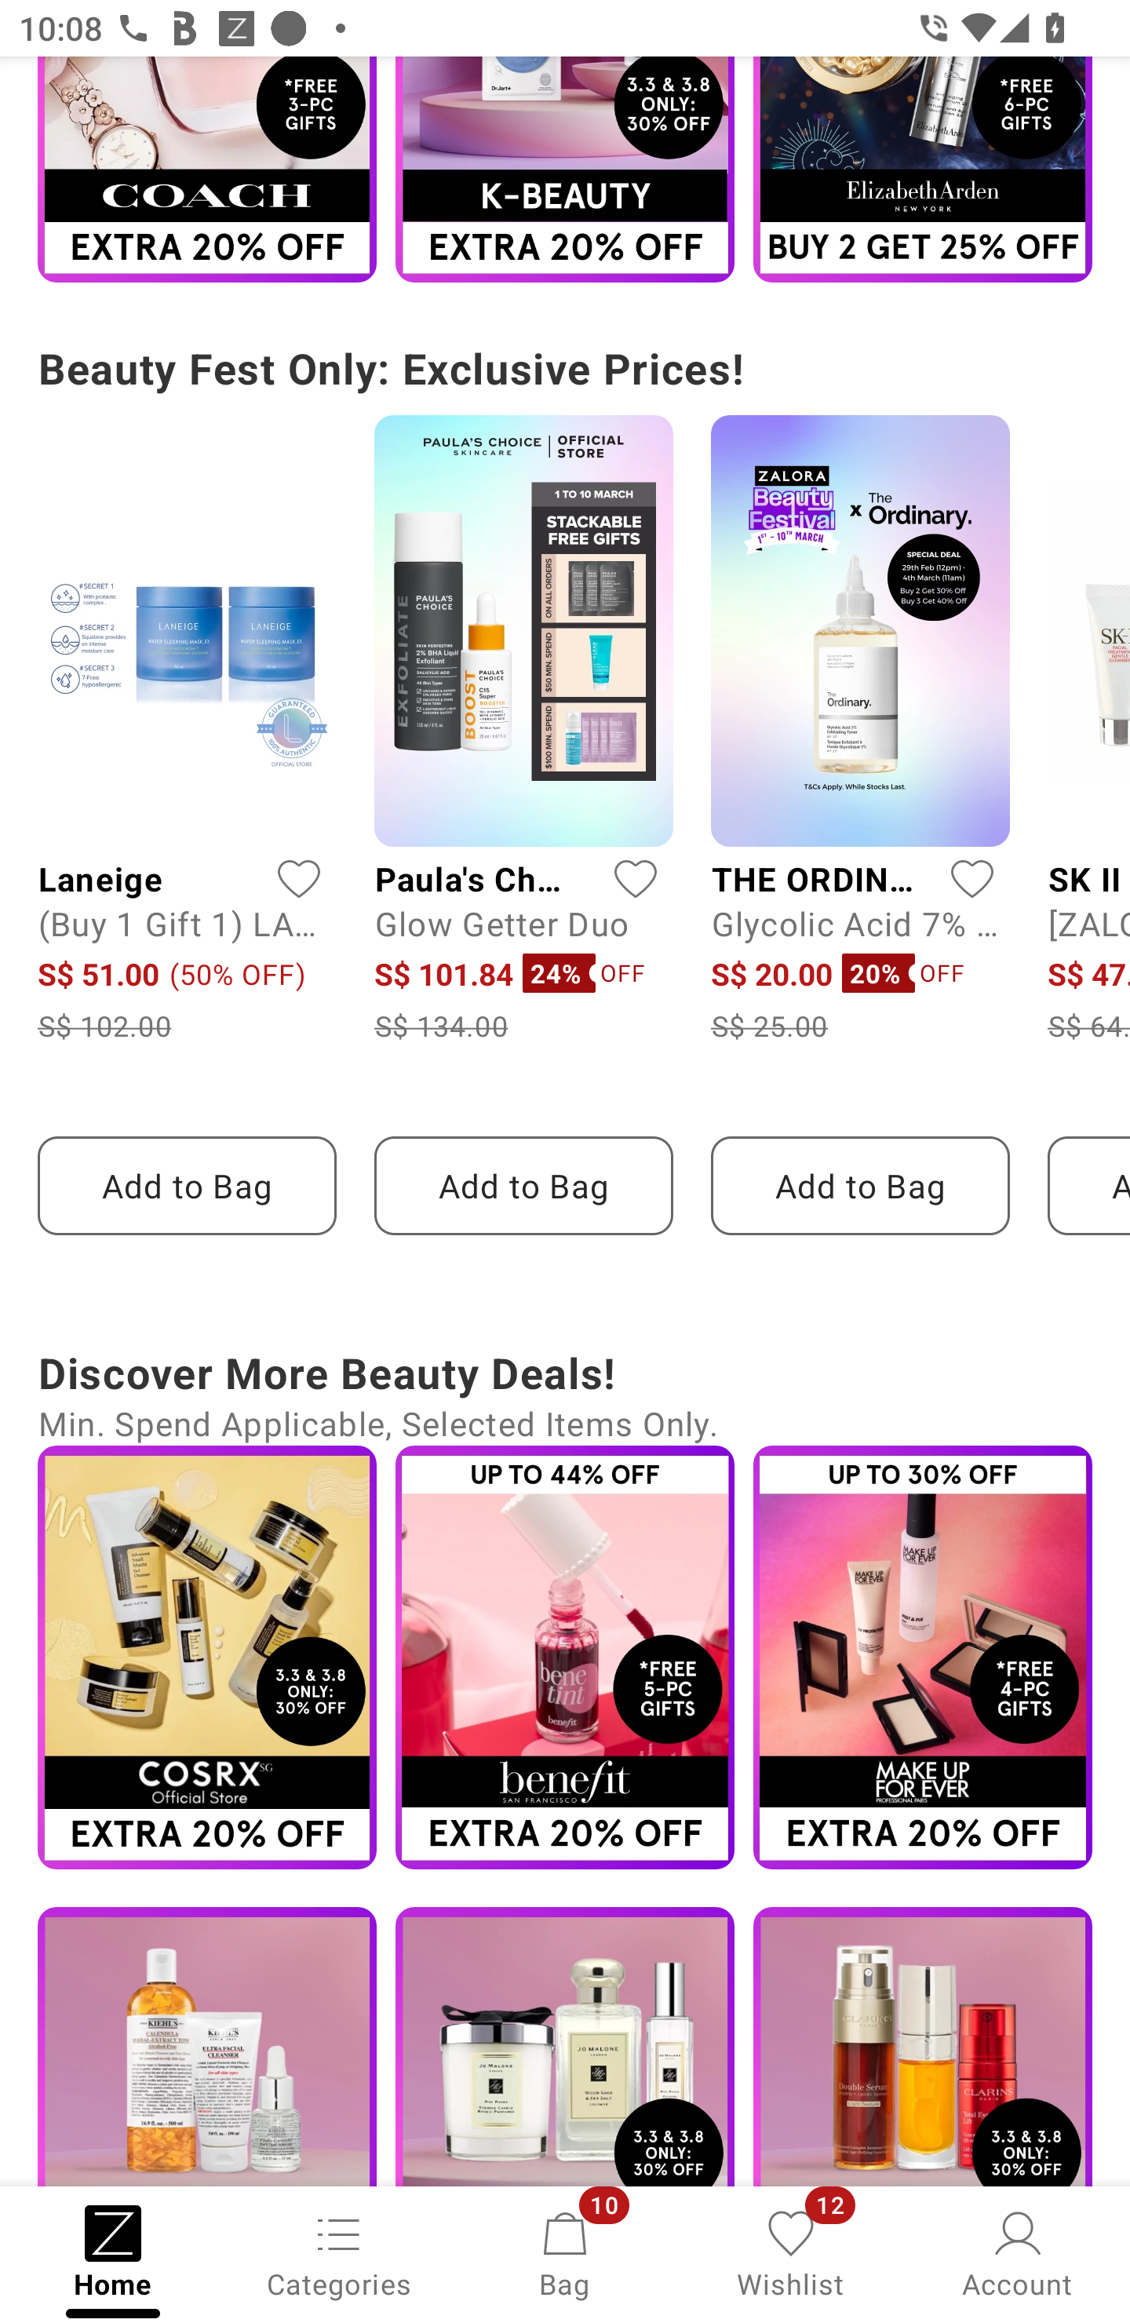 The height and width of the screenshot is (2323, 1130). I want to click on Campaign banner, so click(565, 1657).